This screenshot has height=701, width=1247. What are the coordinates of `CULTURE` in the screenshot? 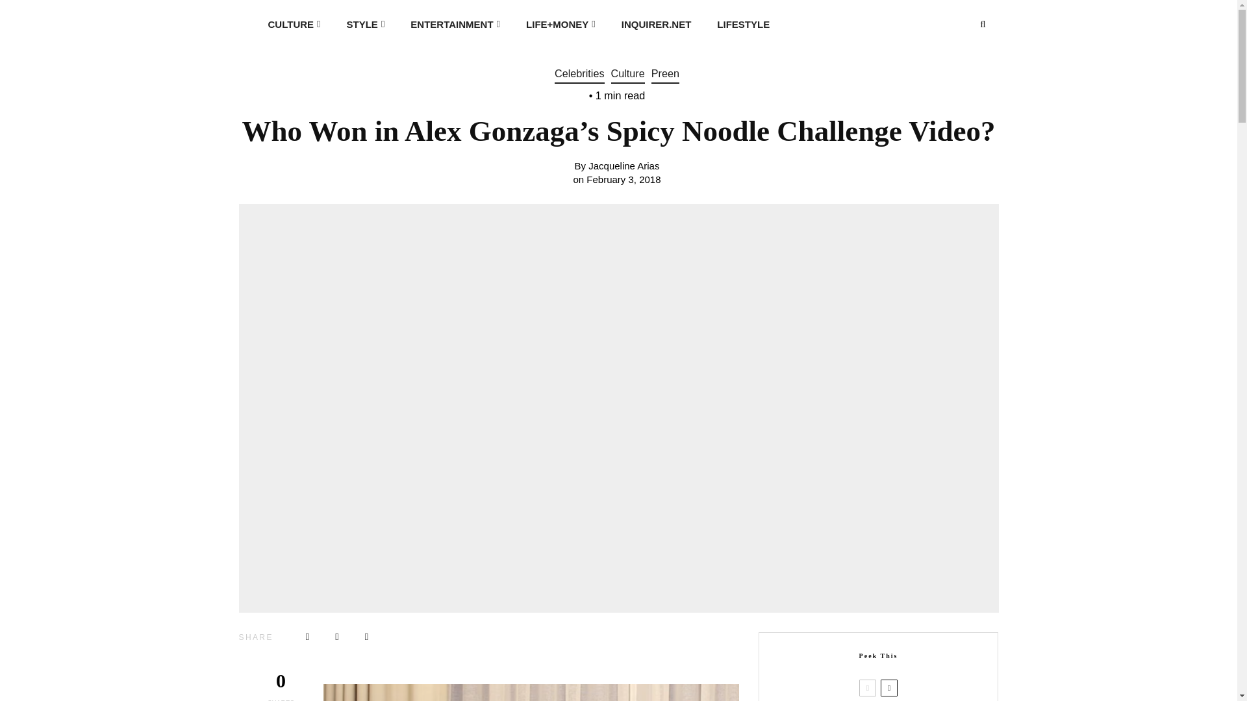 It's located at (294, 23).